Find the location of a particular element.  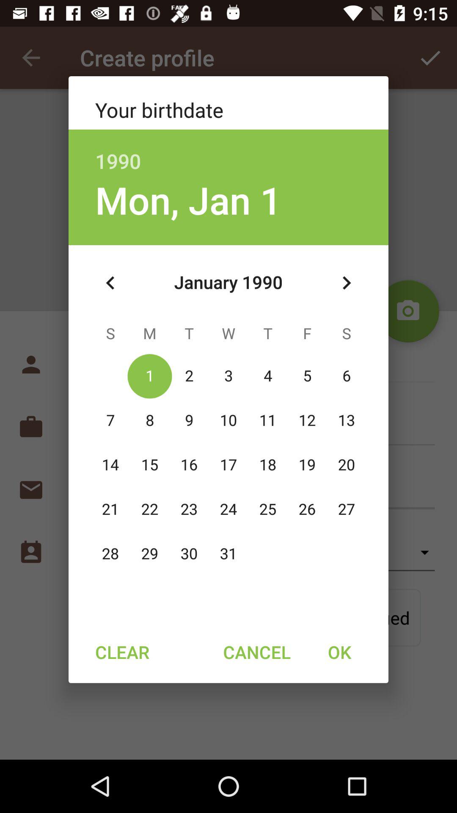

jump to clear item is located at coordinates (122, 652).